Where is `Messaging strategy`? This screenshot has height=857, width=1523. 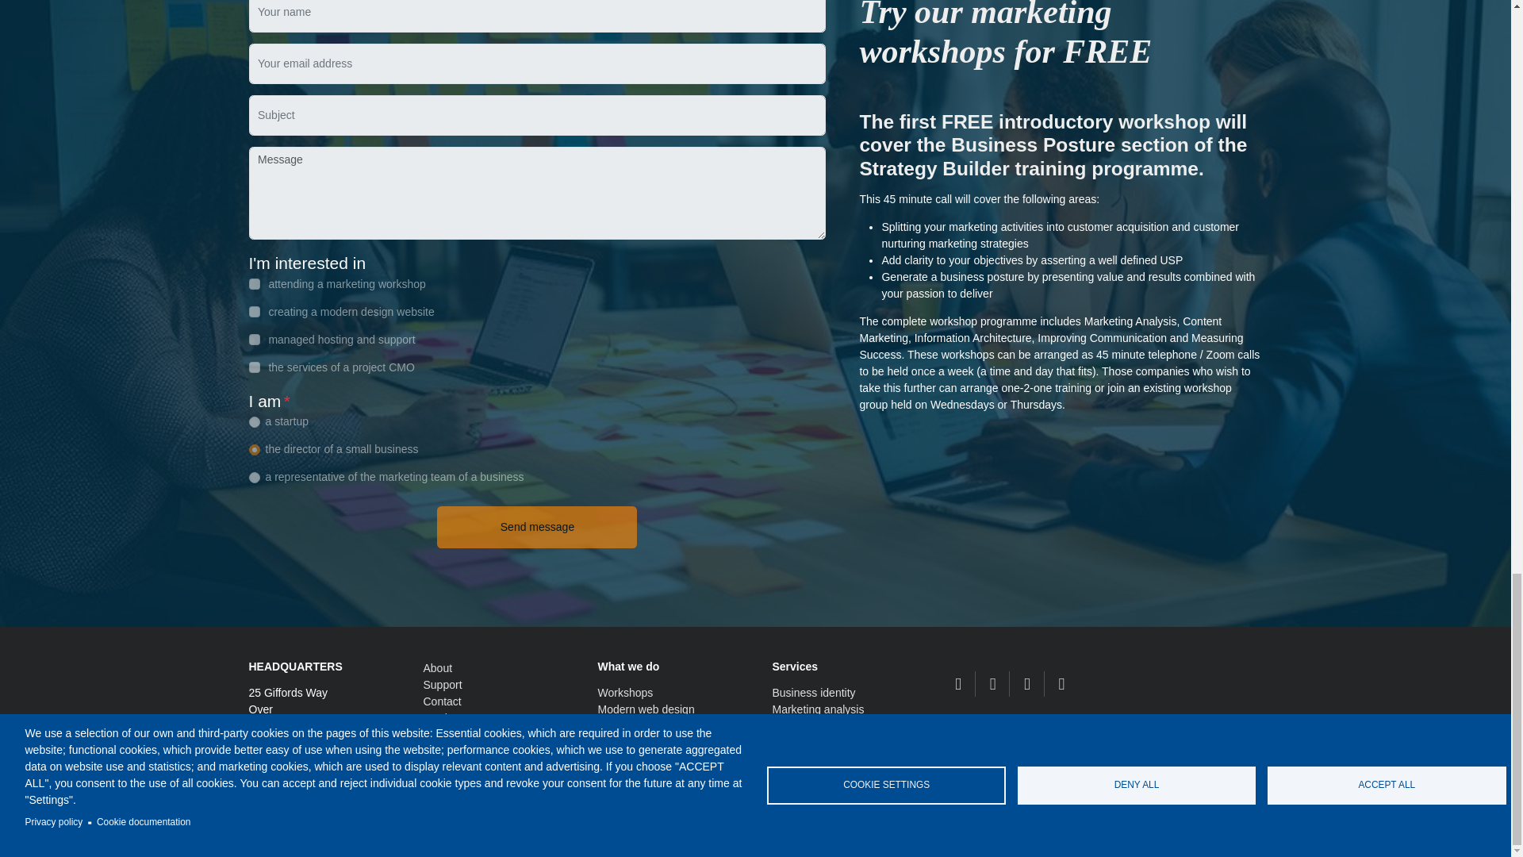
Messaging strategy is located at coordinates (820, 759).